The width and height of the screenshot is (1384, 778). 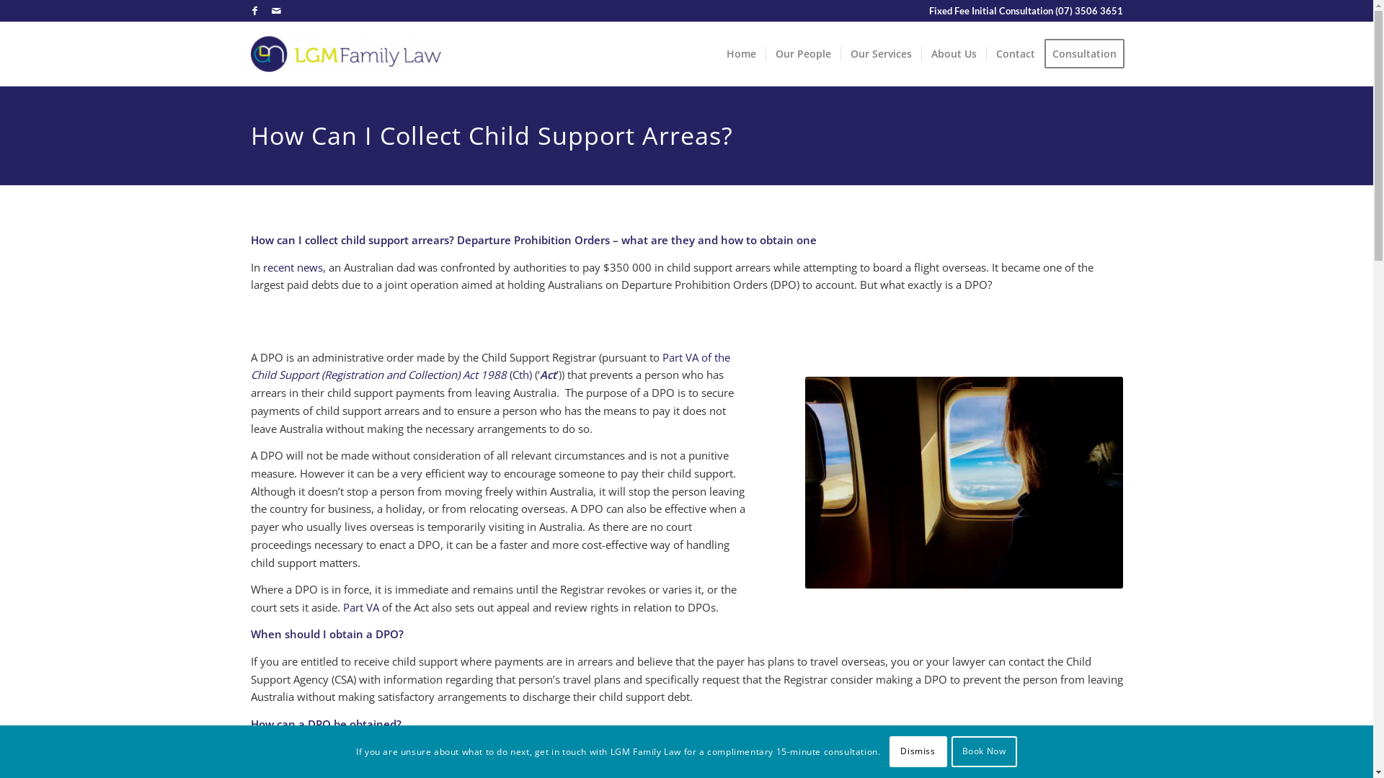 I want to click on About Us, so click(x=954, y=54).